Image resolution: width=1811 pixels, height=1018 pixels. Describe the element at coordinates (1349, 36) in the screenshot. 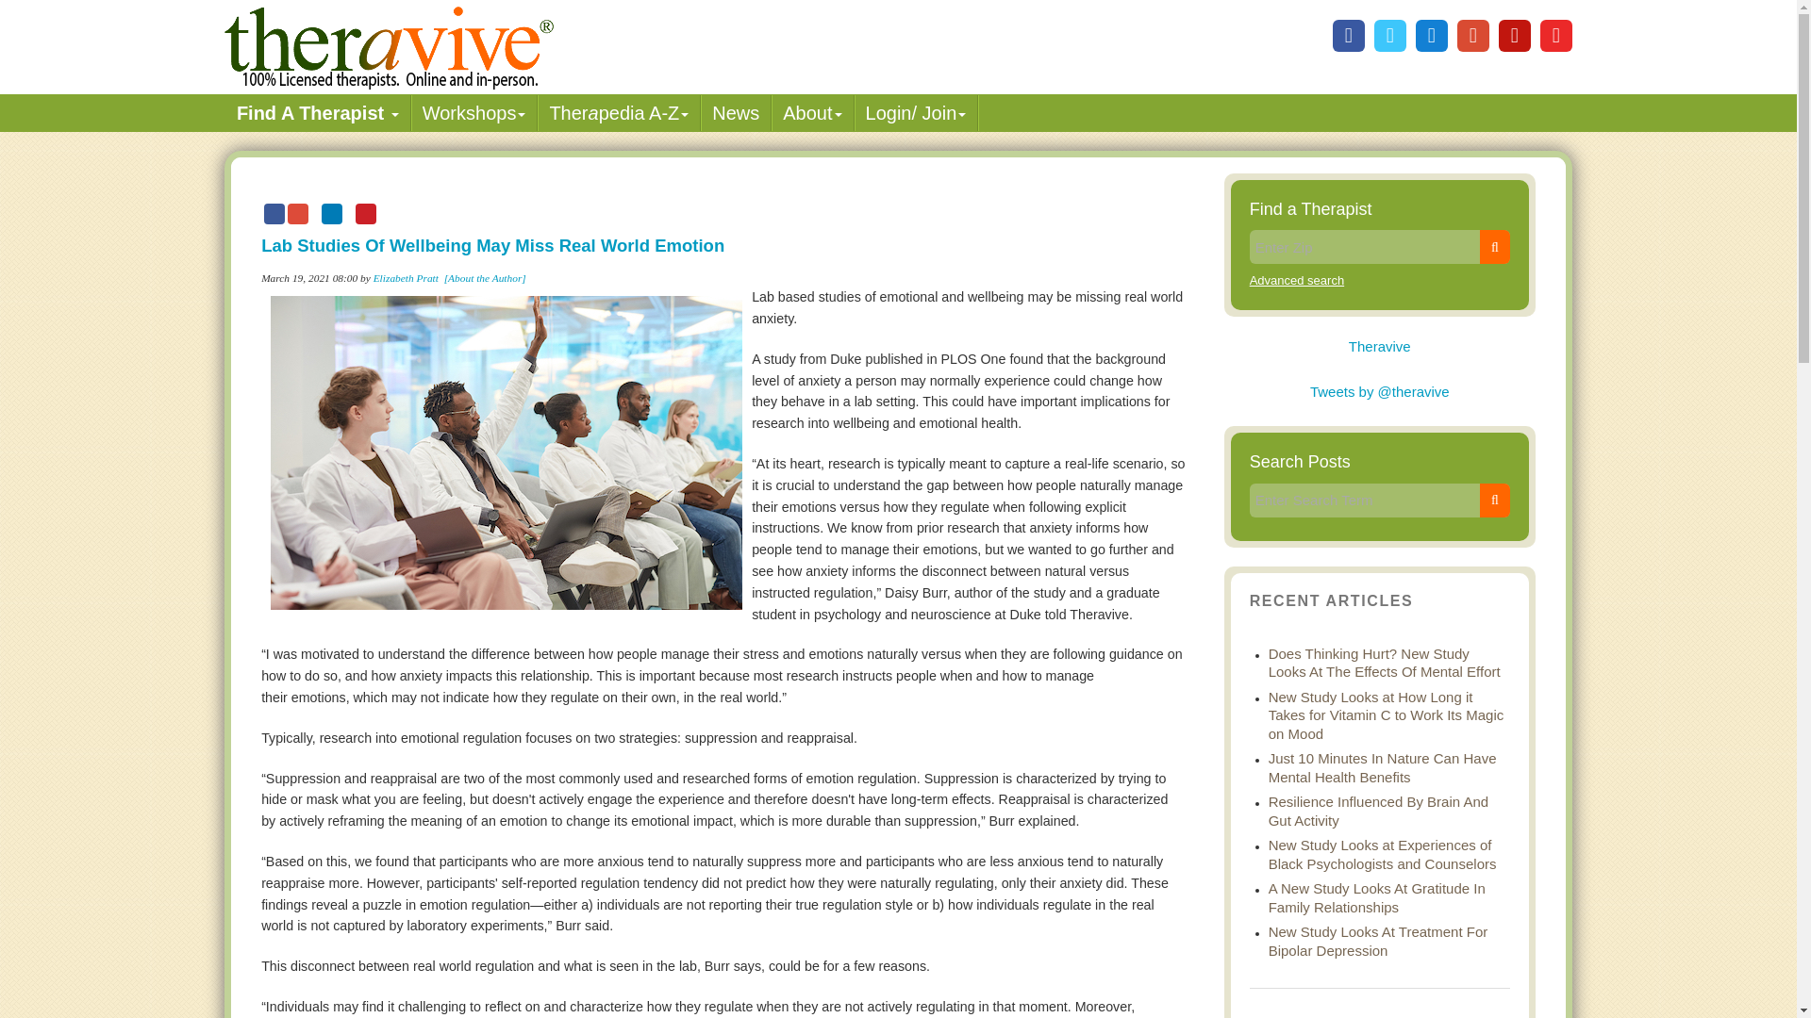

I see `Theravive Facebook` at that location.